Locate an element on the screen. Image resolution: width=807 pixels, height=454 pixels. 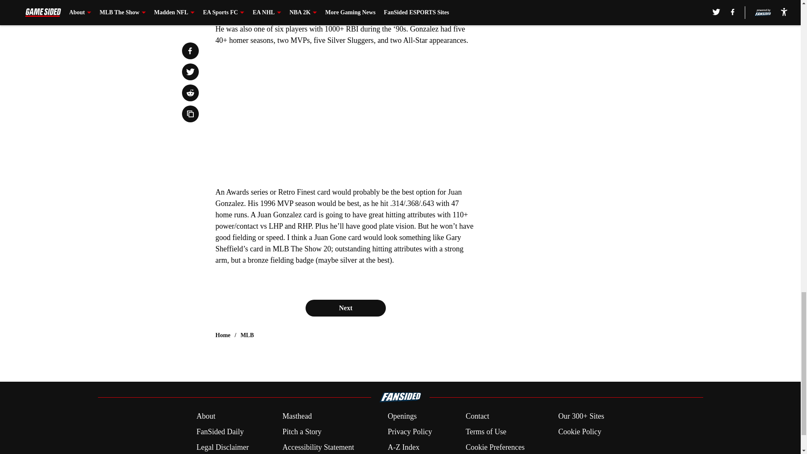
Openings is located at coordinates (402, 416).